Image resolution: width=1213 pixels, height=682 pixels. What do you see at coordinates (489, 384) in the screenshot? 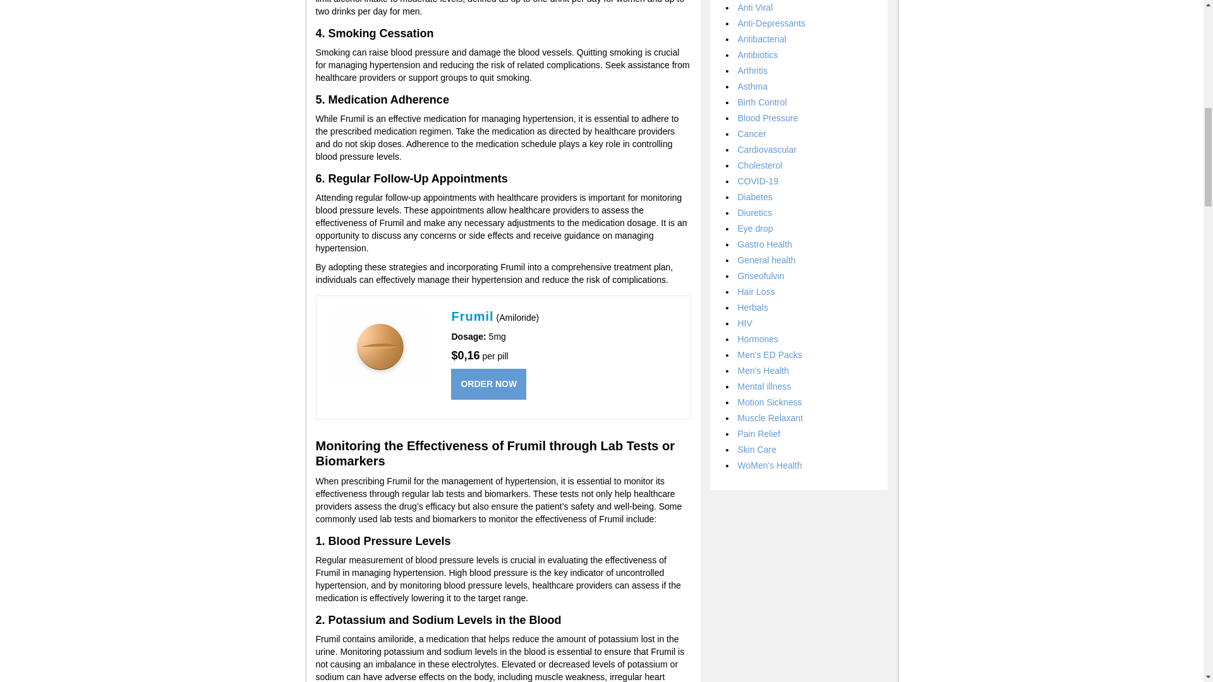
I see `ORDER NOW` at bounding box center [489, 384].